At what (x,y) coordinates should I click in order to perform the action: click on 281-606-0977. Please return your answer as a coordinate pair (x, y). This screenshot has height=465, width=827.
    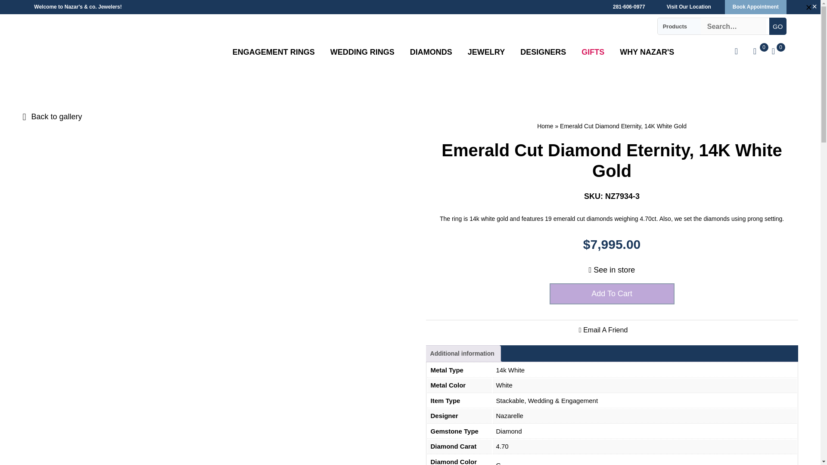
    Looking at the image, I should click on (629, 7).